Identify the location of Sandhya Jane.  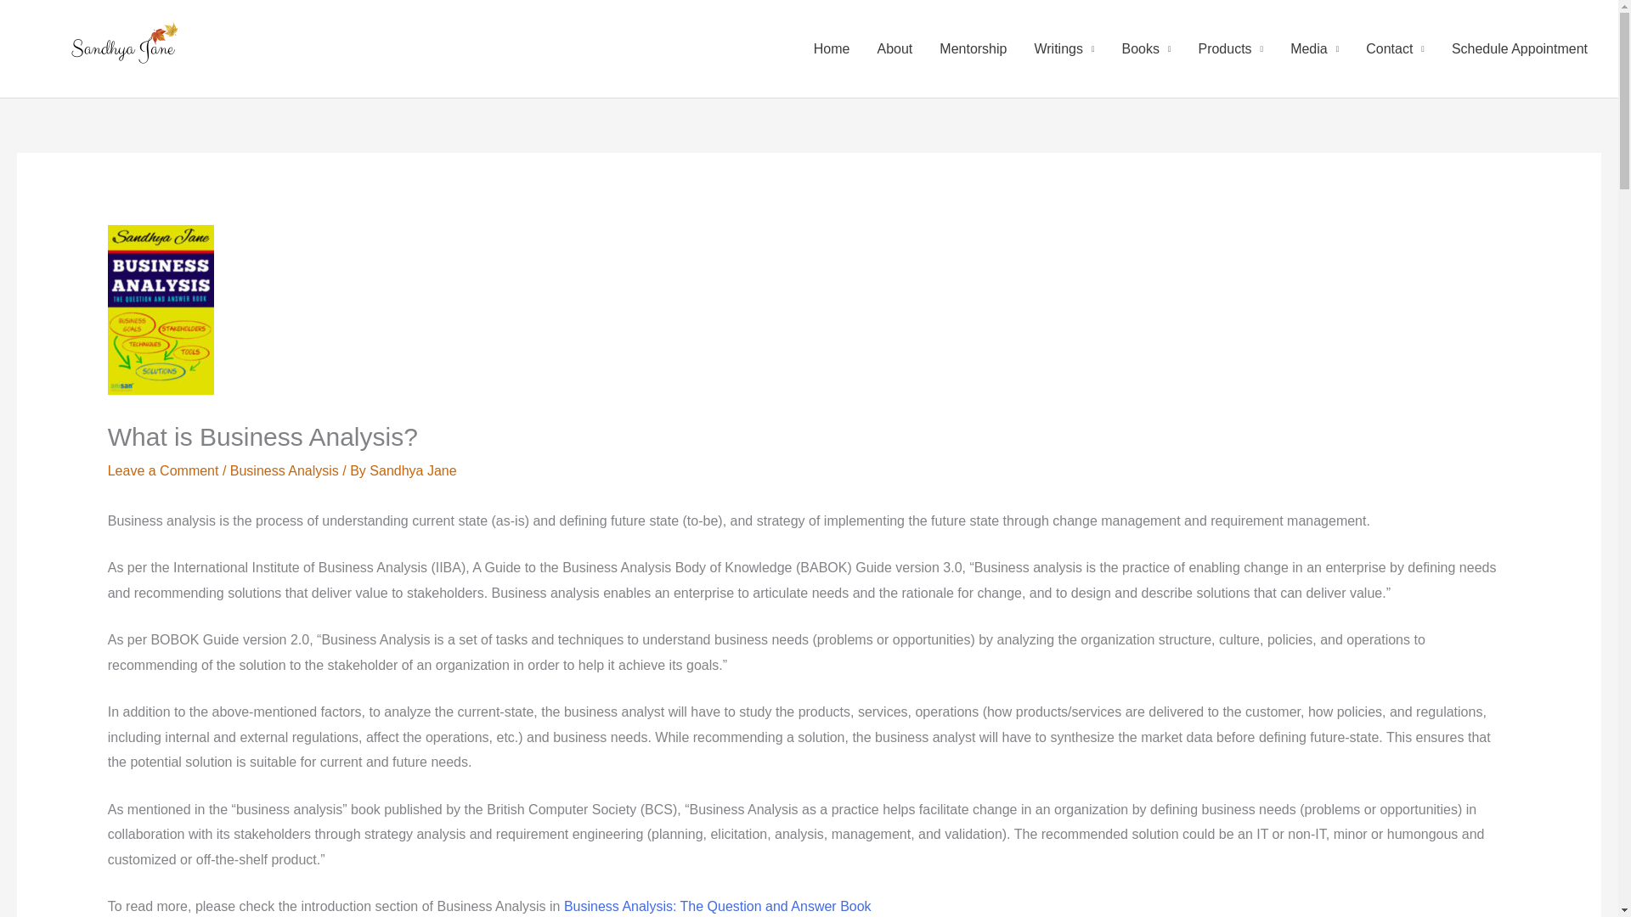
(413, 470).